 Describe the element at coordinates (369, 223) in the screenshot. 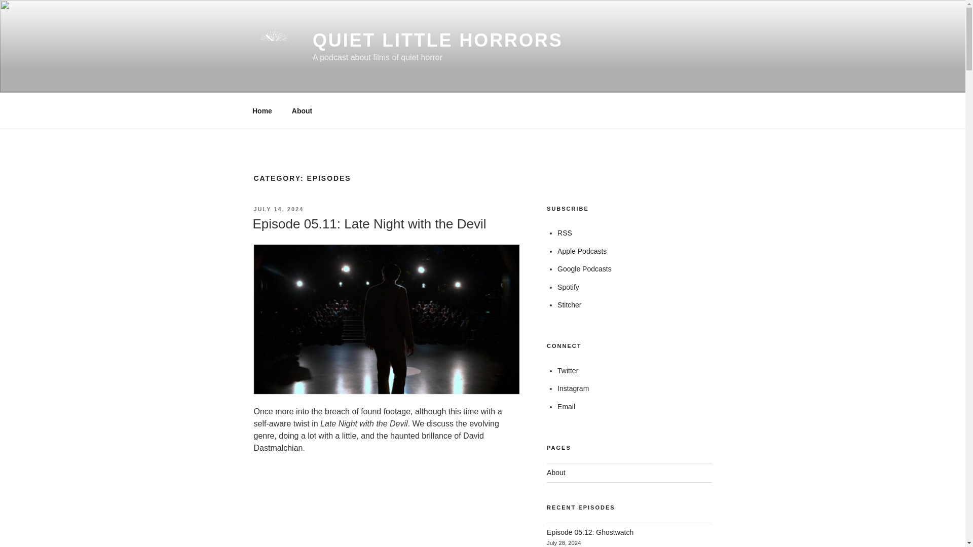

I see `Episode 05.11: Late Night with the Devil` at that location.